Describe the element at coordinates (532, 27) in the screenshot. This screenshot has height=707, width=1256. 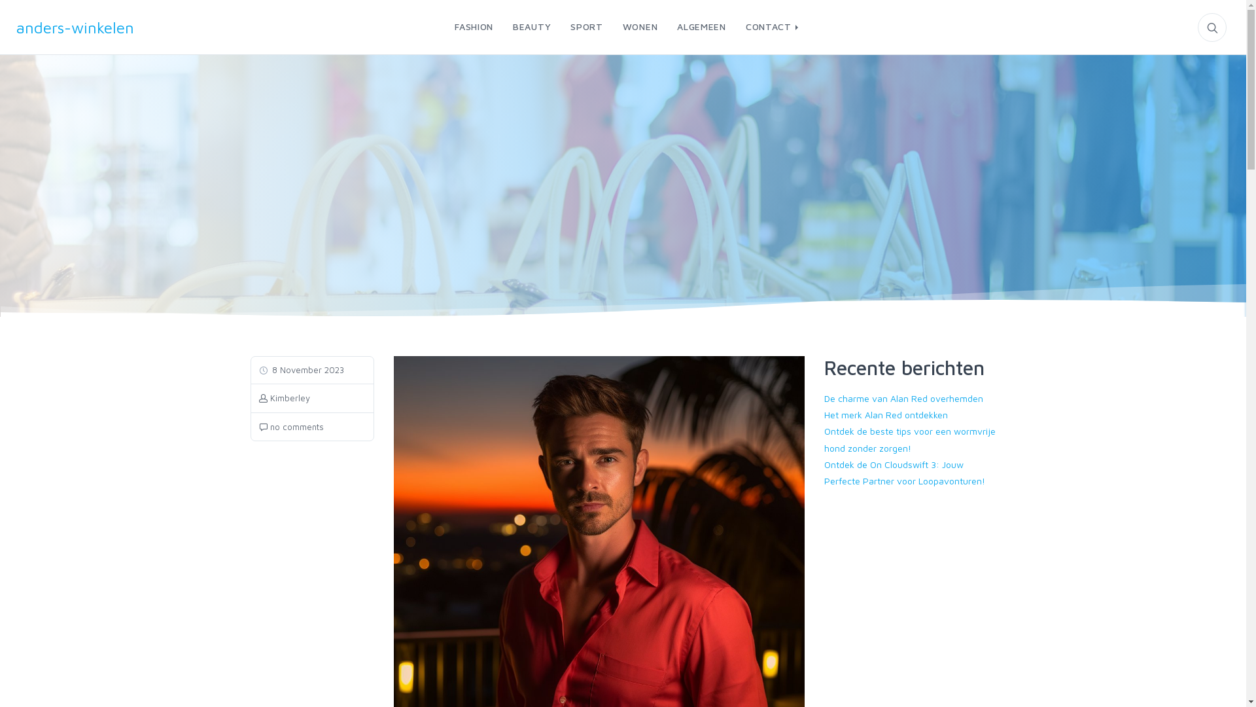
I see `BEAUTY` at that location.